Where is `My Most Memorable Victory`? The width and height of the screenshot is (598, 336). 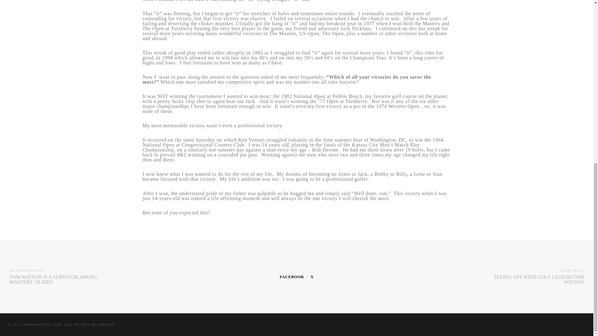
My Most Memorable Victory is located at coordinates (292, 277).